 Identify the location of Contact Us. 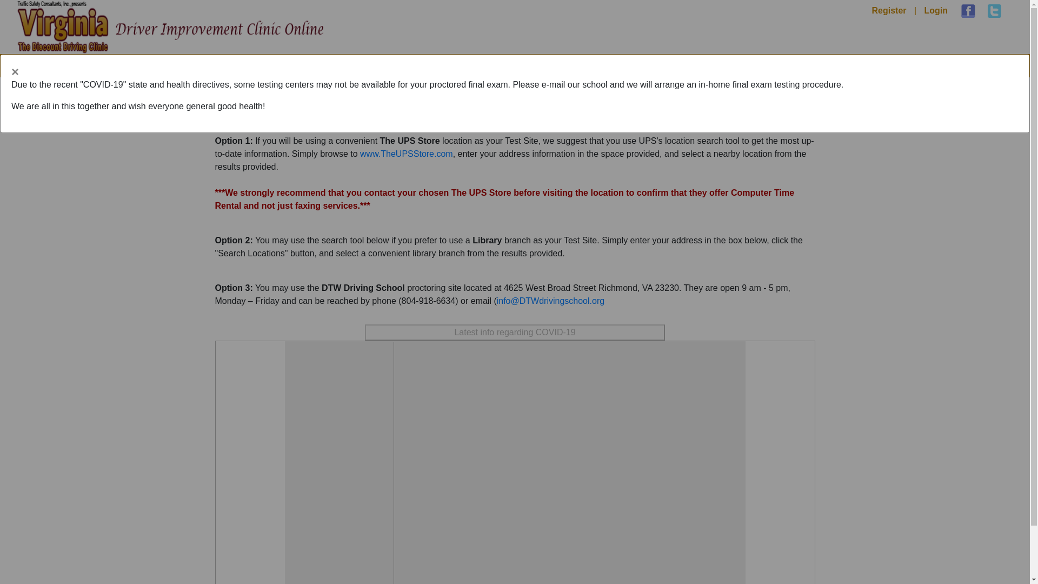
(984, 64).